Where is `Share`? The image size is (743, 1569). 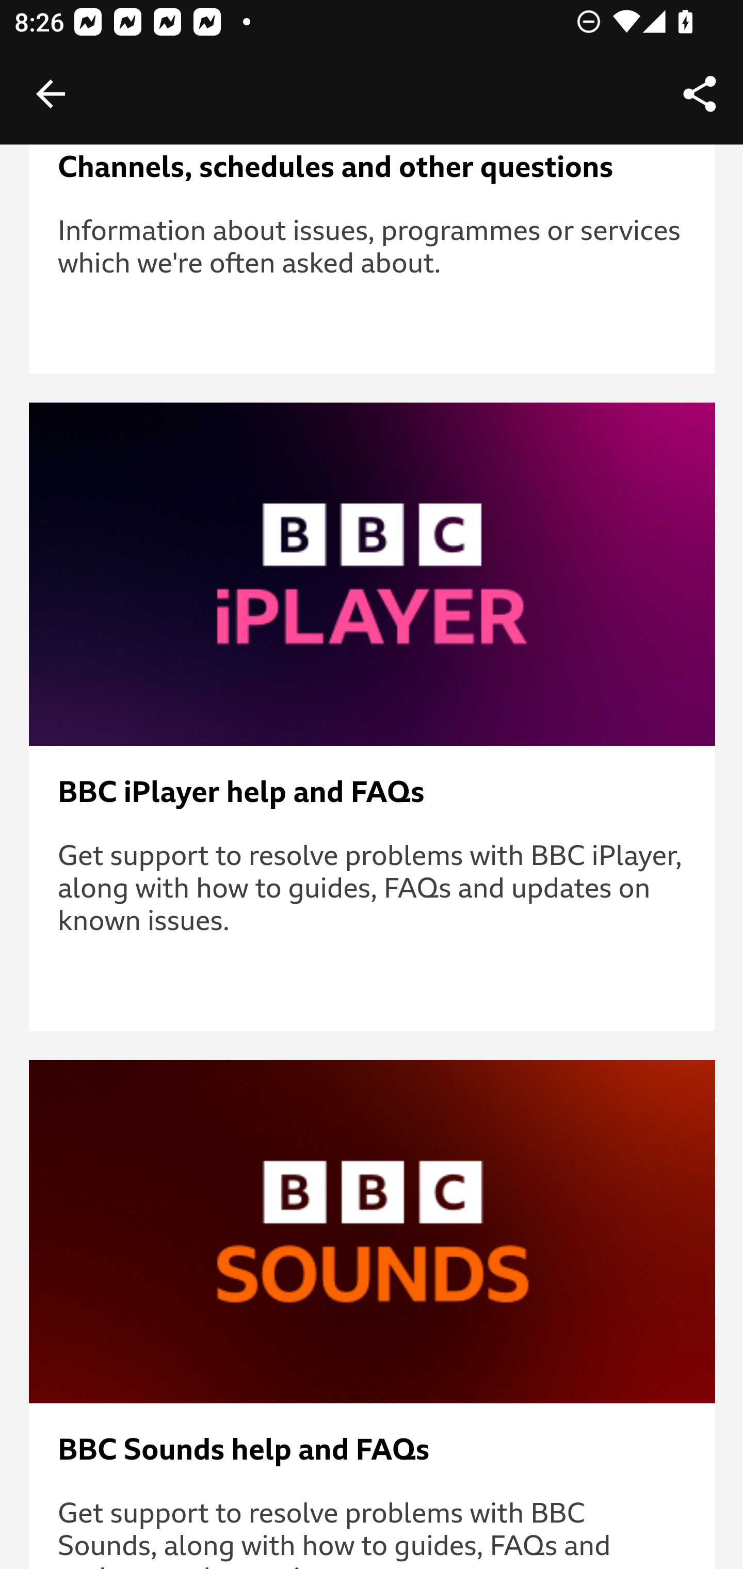 Share is located at coordinates (700, 94).